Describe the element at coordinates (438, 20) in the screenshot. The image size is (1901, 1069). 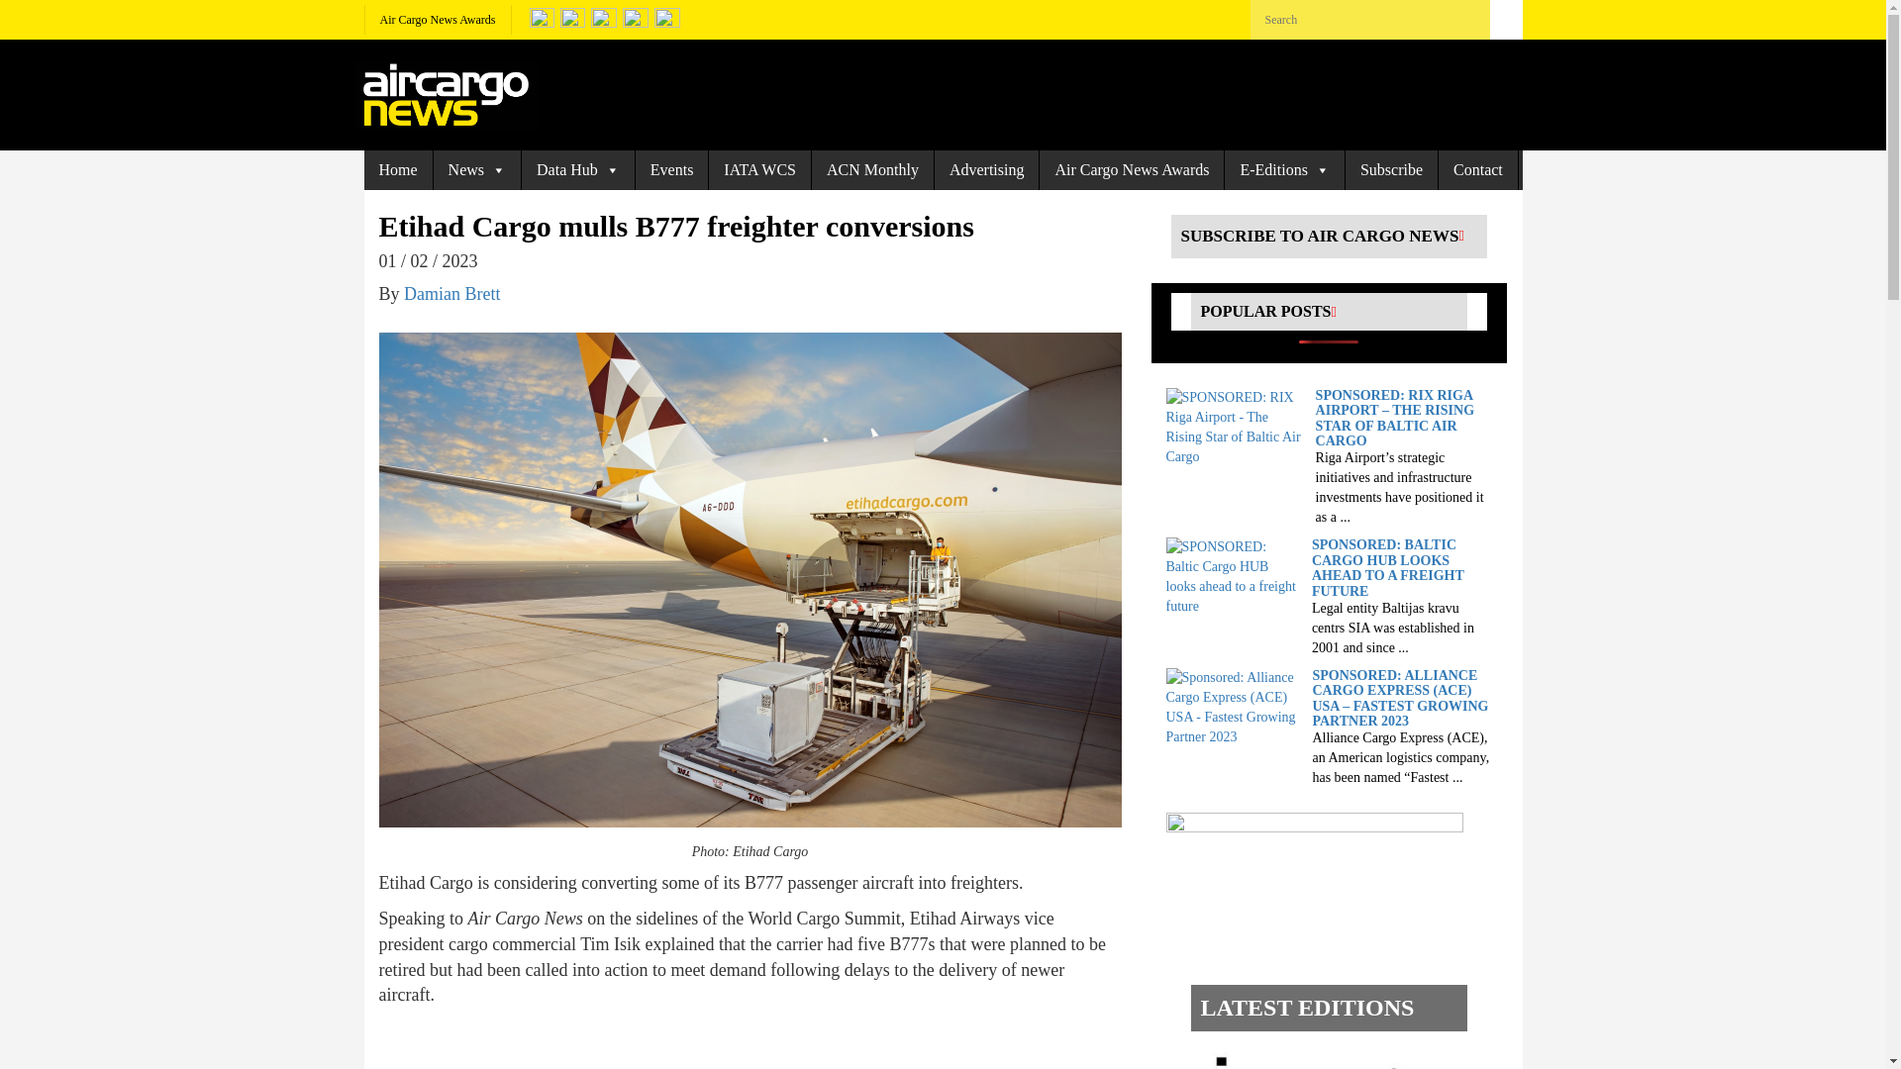
I see `Air Cargo News Awards` at that location.